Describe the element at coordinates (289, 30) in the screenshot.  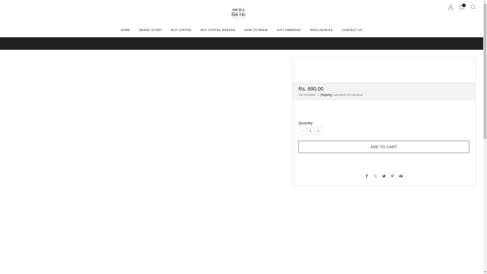
I see `GIFT HAMPERS` at that location.